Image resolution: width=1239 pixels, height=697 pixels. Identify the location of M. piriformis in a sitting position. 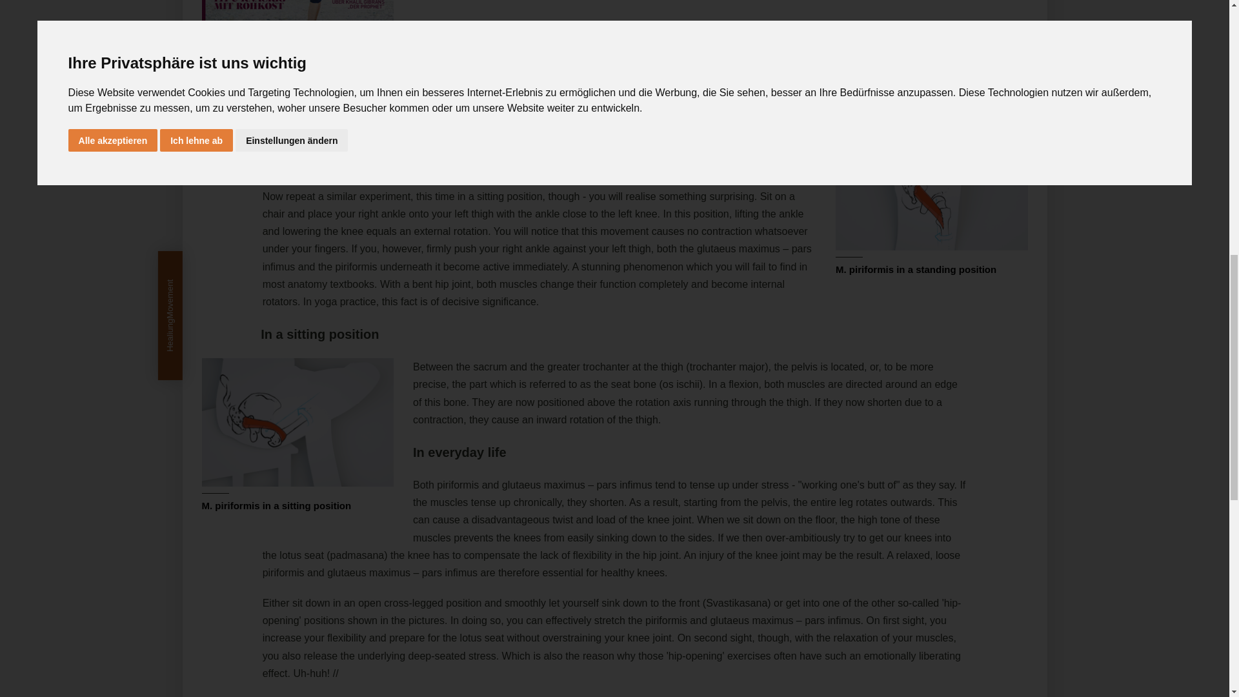
(297, 422).